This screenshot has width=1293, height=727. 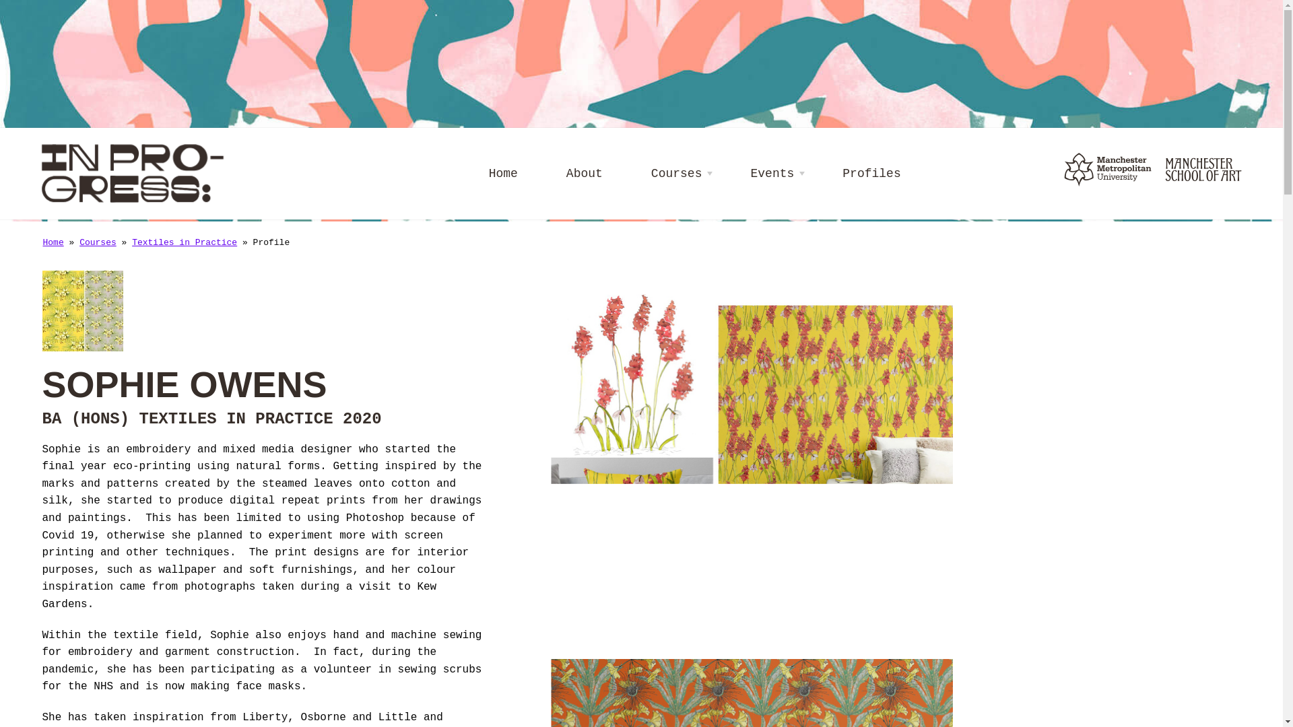 I want to click on Events, so click(x=772, y=174).